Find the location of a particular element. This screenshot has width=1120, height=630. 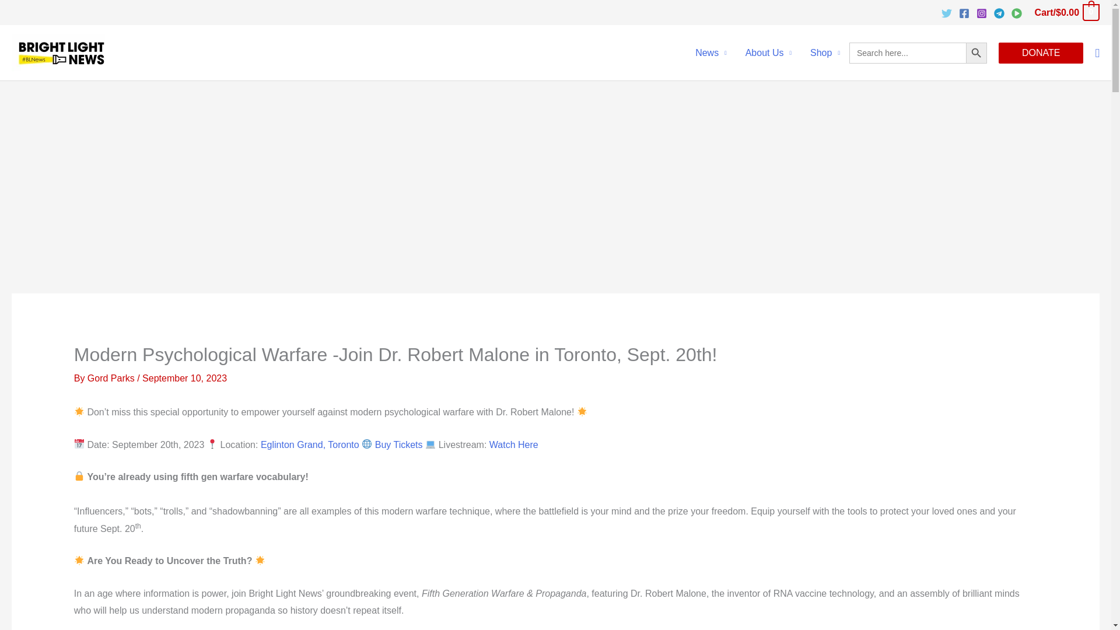

Shop is located at coordinates (825, 53).